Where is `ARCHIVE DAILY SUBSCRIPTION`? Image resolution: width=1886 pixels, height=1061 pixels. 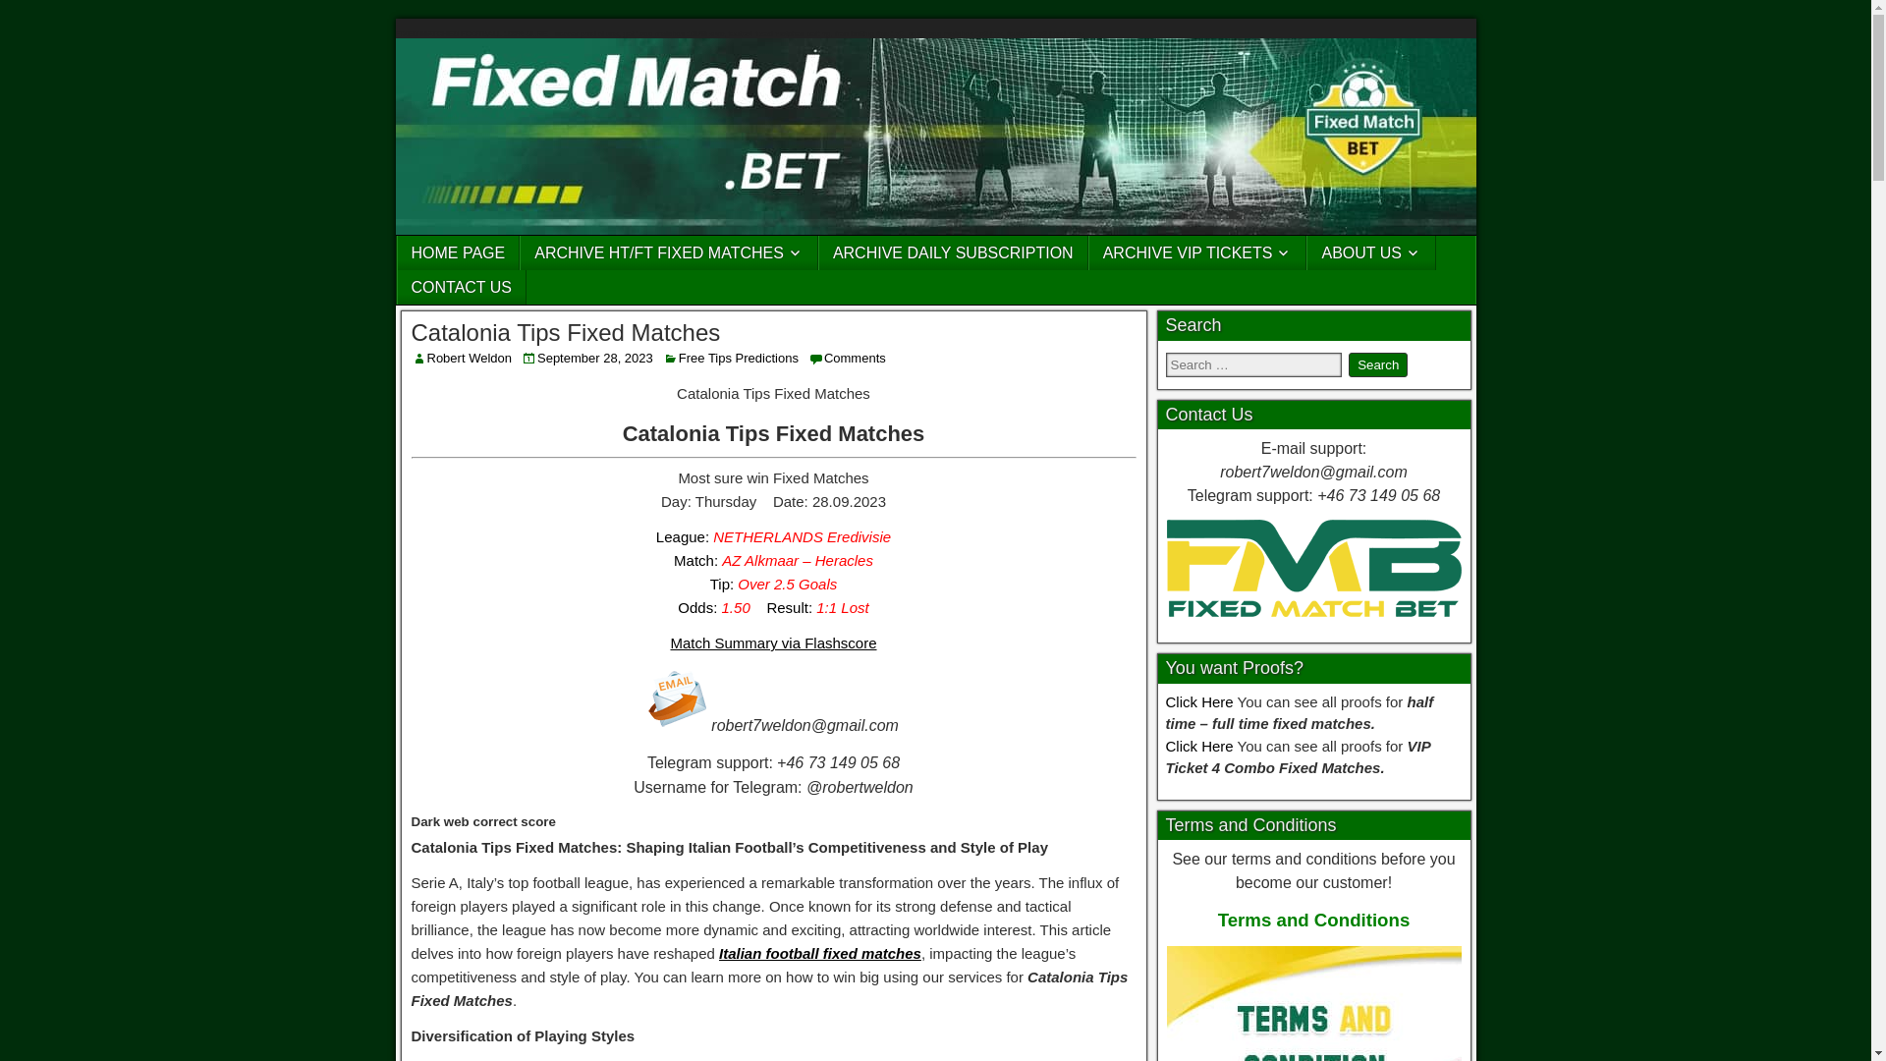 ARCHIVE DAILY SUBSCRIPTION is located at coordinates (953, 252).